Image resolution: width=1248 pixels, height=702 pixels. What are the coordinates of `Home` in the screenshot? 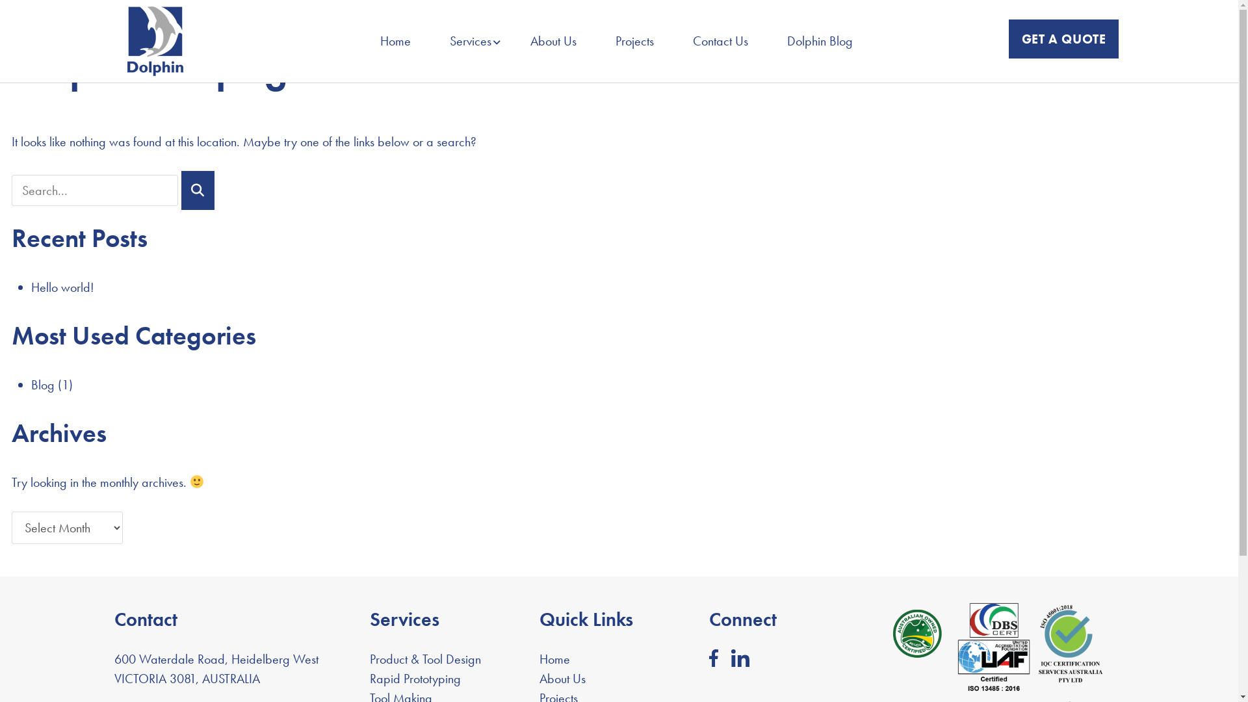 It's located at (395, 41).